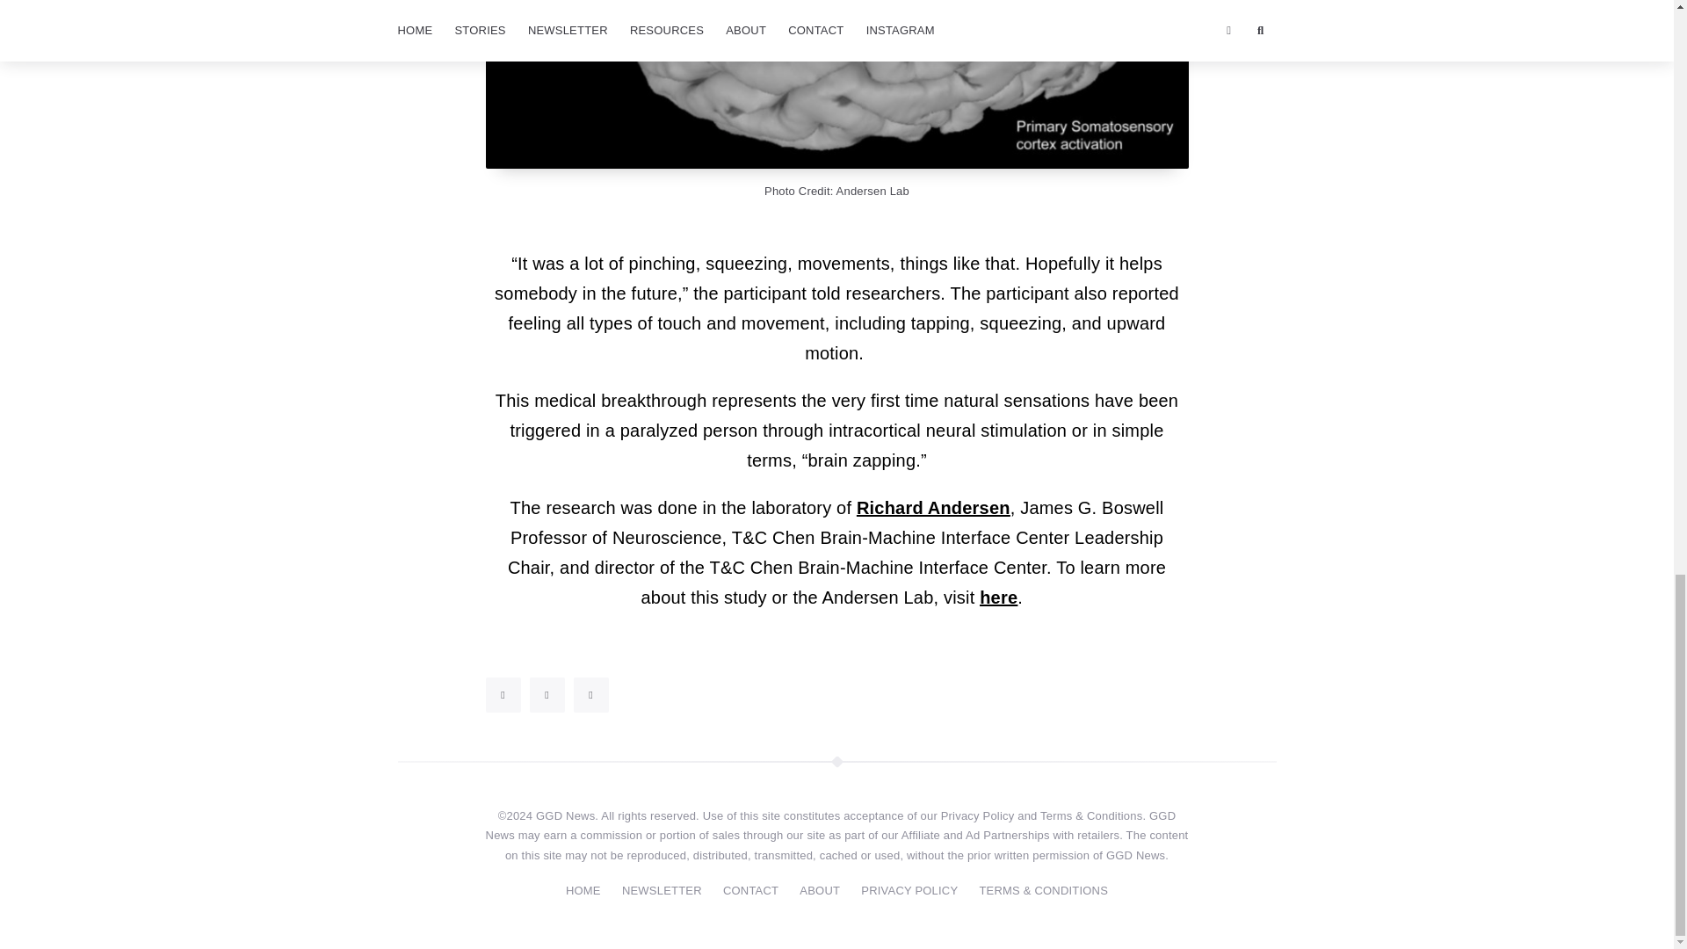  Describe the element at coordinates (998, 598) in the screenshot. I see `here` at that location.